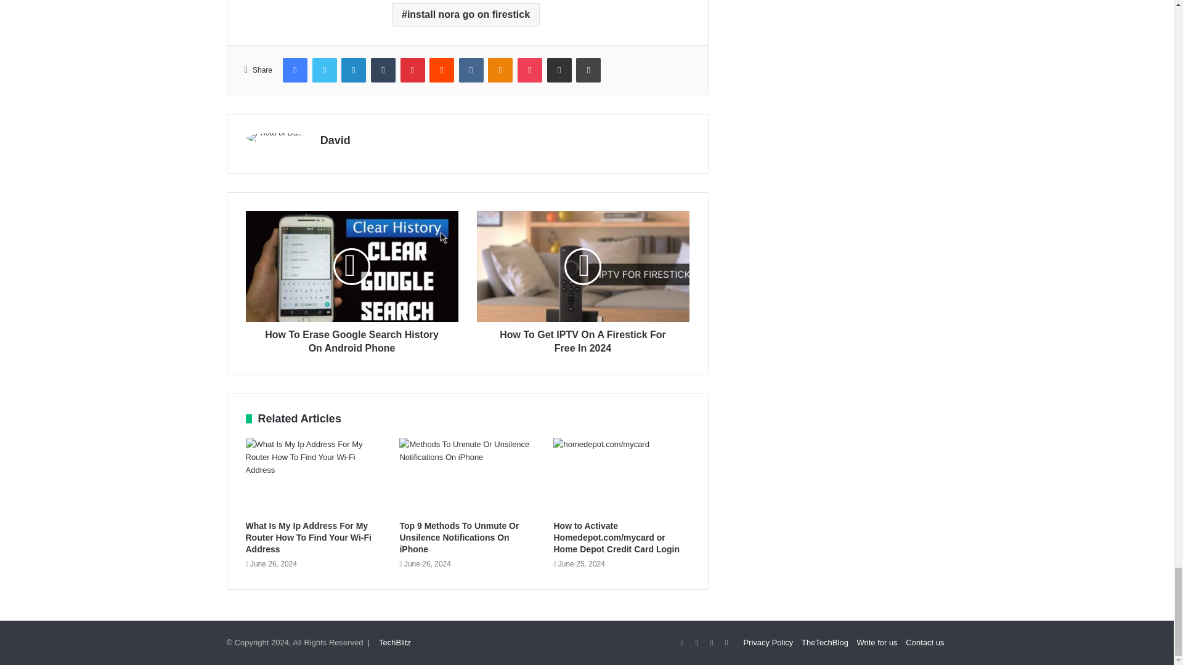  I want to click on LinkedIn, so click(354, 69).